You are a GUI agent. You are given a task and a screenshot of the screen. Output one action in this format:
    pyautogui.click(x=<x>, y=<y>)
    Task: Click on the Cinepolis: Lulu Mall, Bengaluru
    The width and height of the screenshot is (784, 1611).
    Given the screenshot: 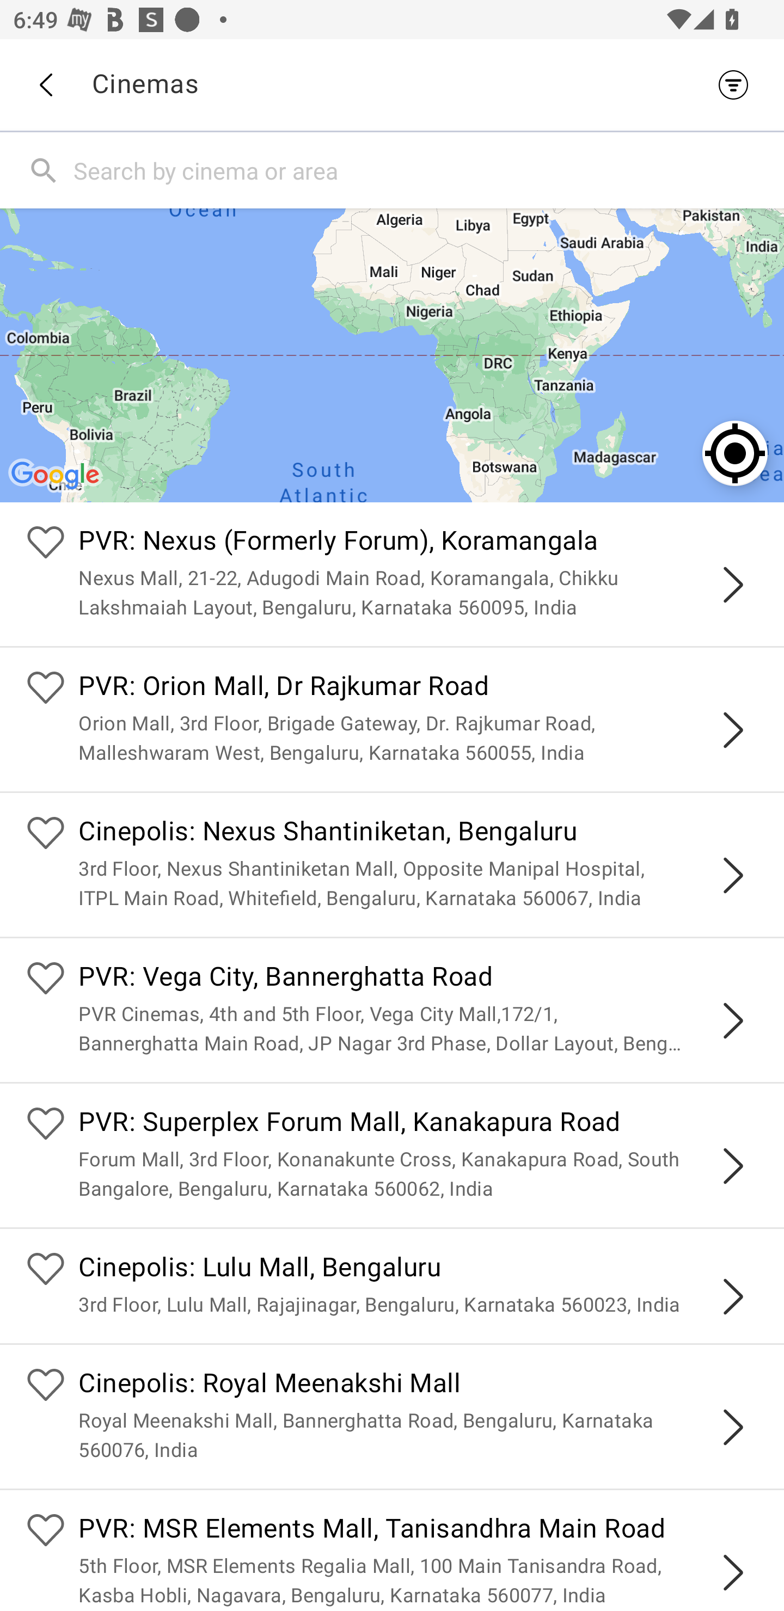 What is the action you would take?
    pyautogui.click(x=418, y=1269)
    